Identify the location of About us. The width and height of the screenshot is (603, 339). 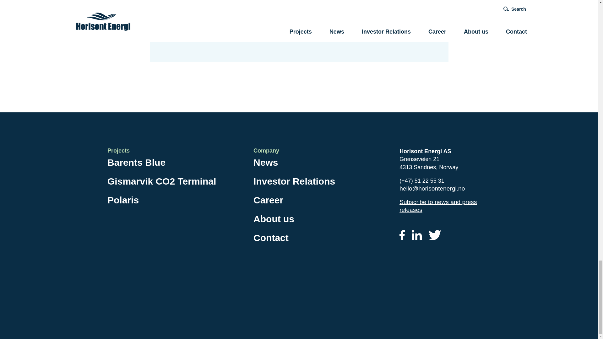
(274, 220).